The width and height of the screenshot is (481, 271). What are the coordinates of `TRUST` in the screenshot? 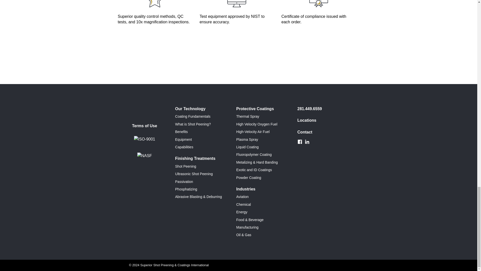 It's located at (319, 12).